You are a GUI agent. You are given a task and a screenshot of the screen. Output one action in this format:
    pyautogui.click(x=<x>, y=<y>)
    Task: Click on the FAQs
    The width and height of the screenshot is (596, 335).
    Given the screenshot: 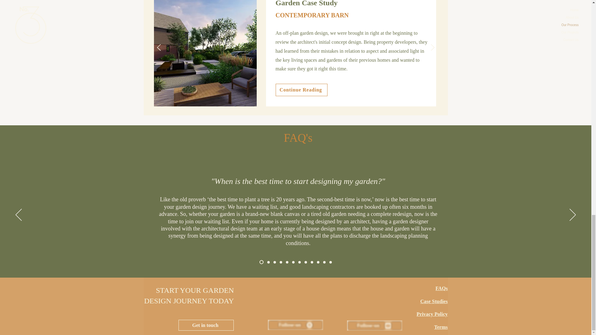 What is the action you would take?
    pyautogui.click(x=441, y=288)
    